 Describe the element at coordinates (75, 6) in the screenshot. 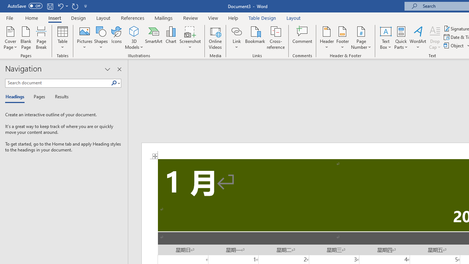

I see `Repeat Doc Close` at that location.